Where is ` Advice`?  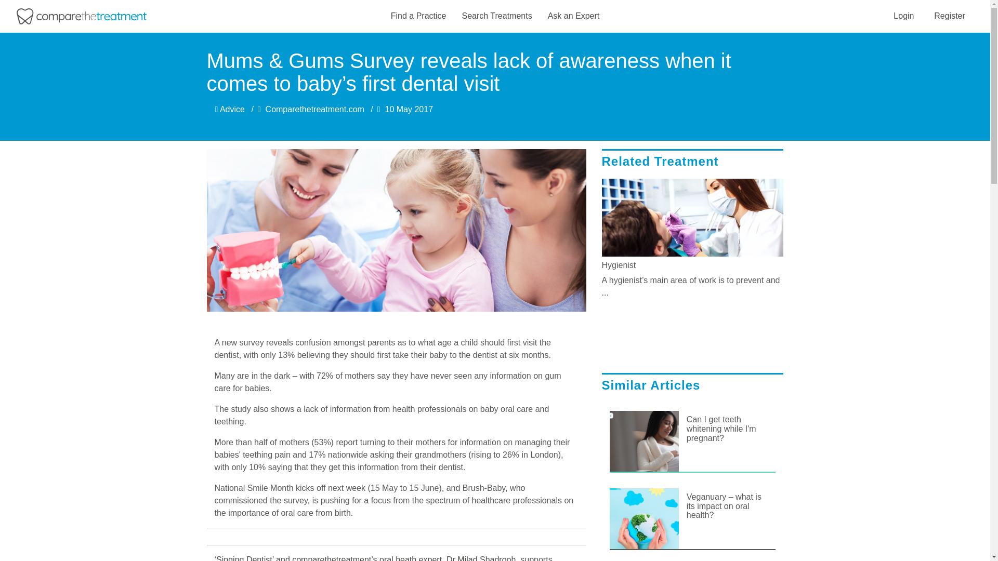  Advice is located at coordinates (230, 109).